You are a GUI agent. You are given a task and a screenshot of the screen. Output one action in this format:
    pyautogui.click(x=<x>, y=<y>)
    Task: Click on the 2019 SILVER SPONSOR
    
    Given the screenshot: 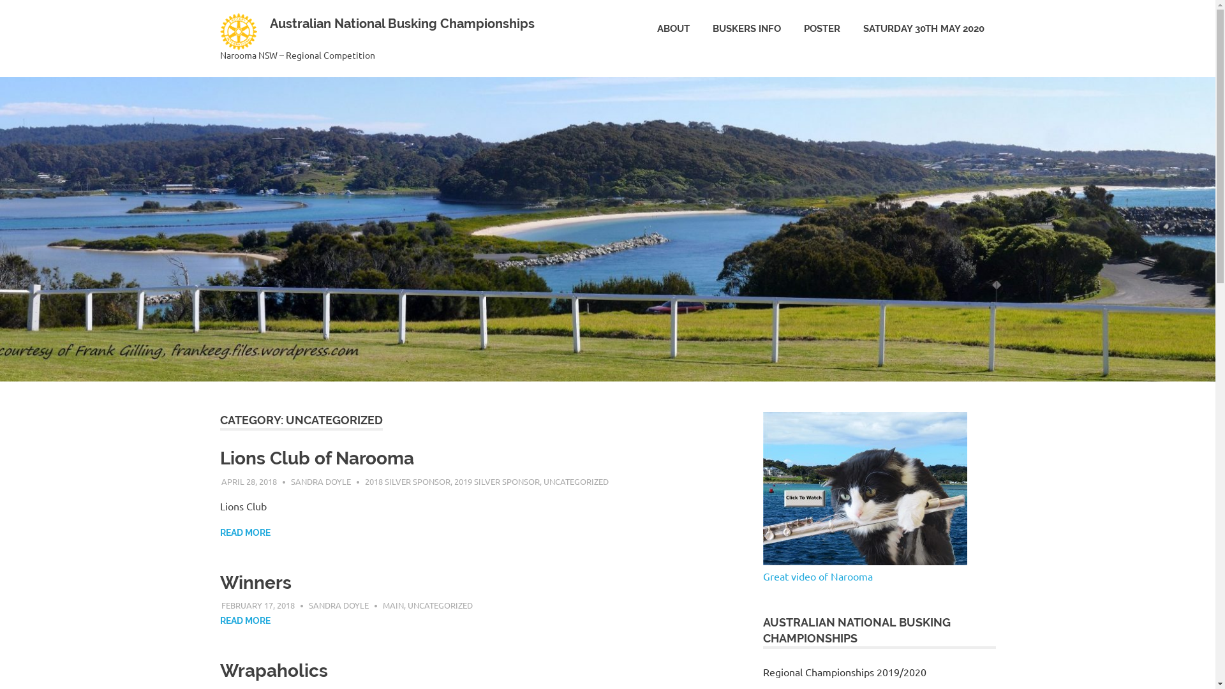 What is the action you would take?
    pyautogui.click(x=497, y=481)
    